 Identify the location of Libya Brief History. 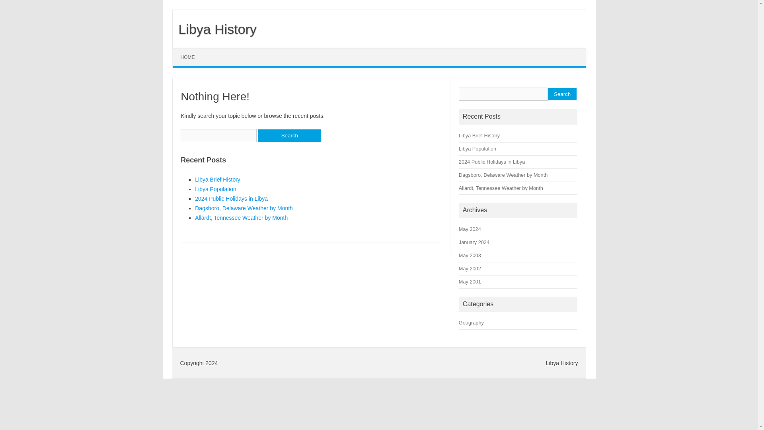
(217, 179).